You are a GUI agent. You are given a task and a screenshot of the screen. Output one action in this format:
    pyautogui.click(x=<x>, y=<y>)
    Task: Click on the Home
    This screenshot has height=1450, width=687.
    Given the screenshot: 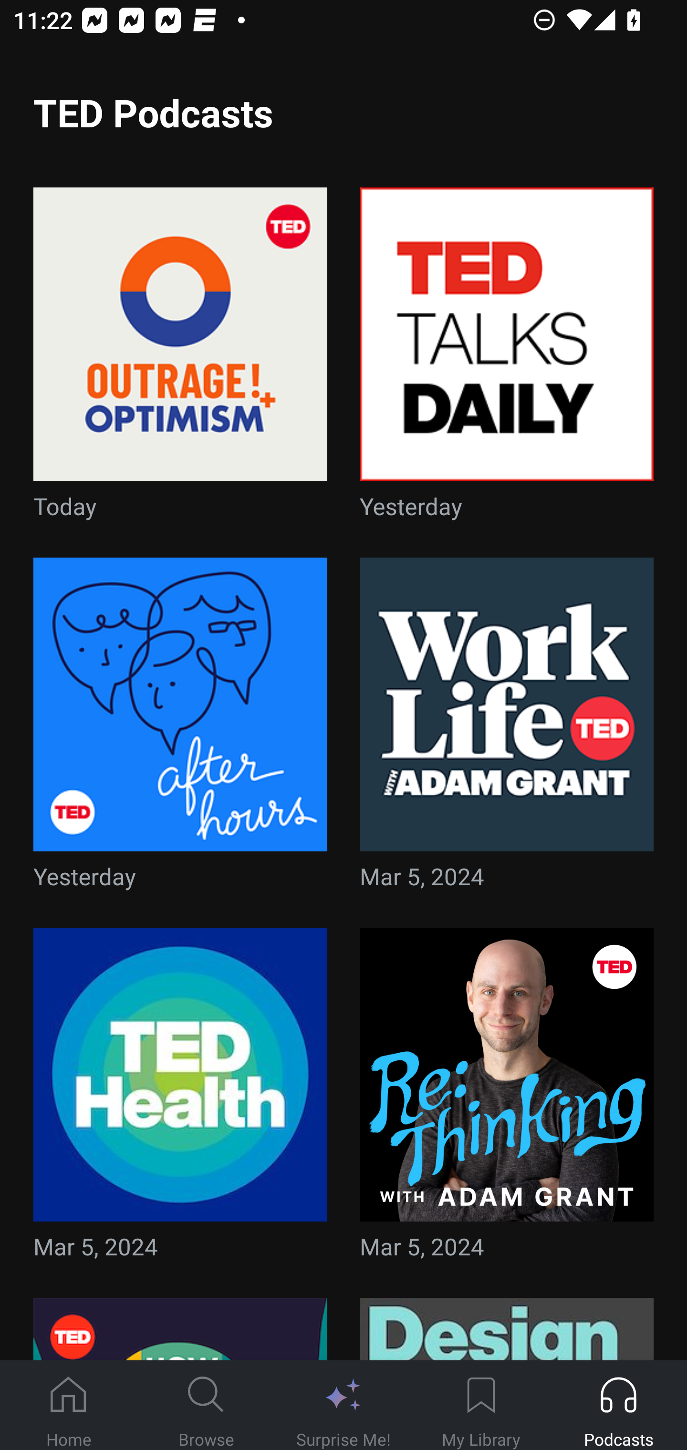 What is the action you would take?
    pyautogui.click(x=69, y=1406)
    